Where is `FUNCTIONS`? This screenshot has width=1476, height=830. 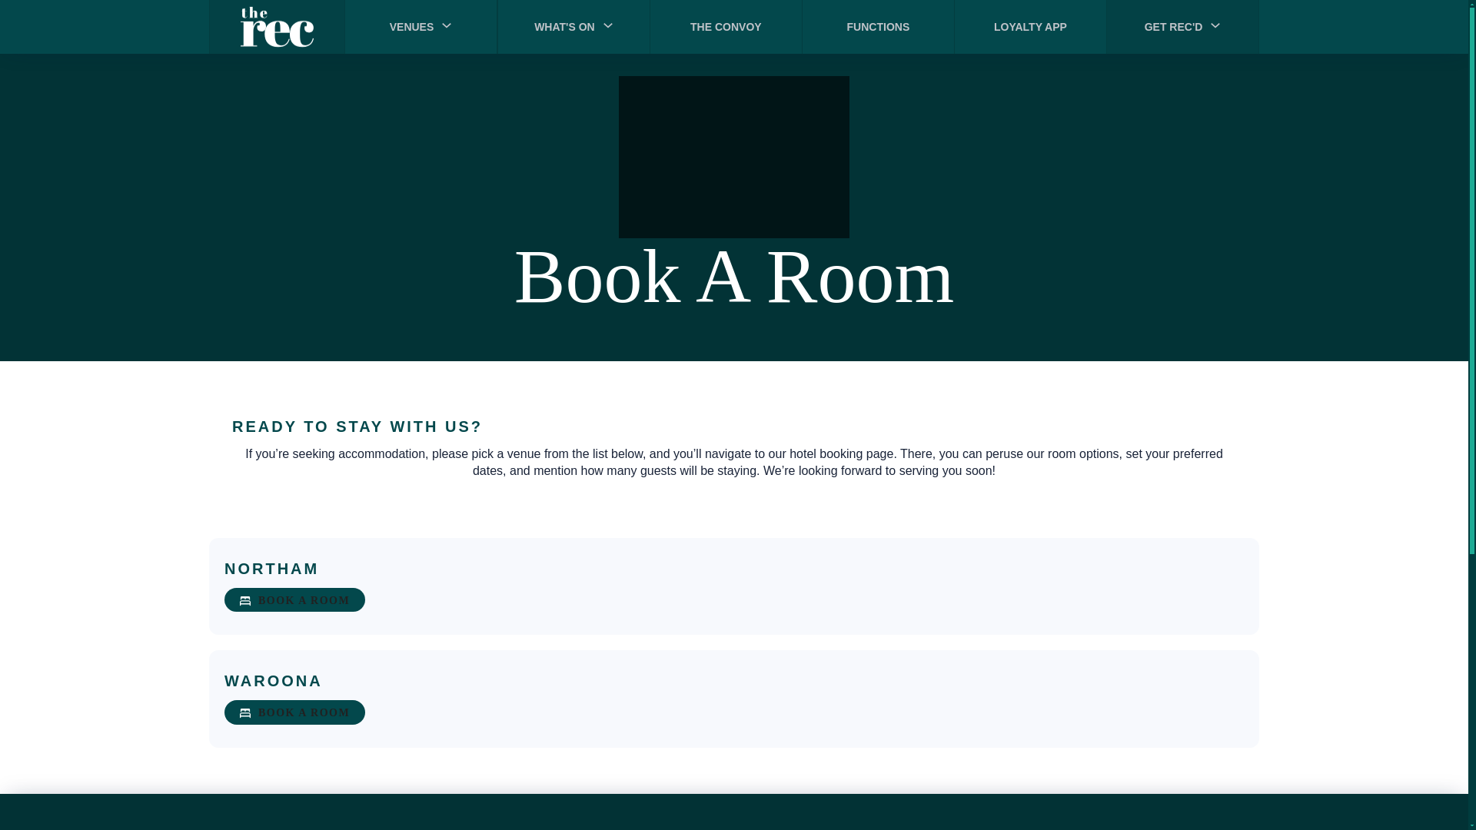
FUNCTIONS is located at coordinates (879, 27).